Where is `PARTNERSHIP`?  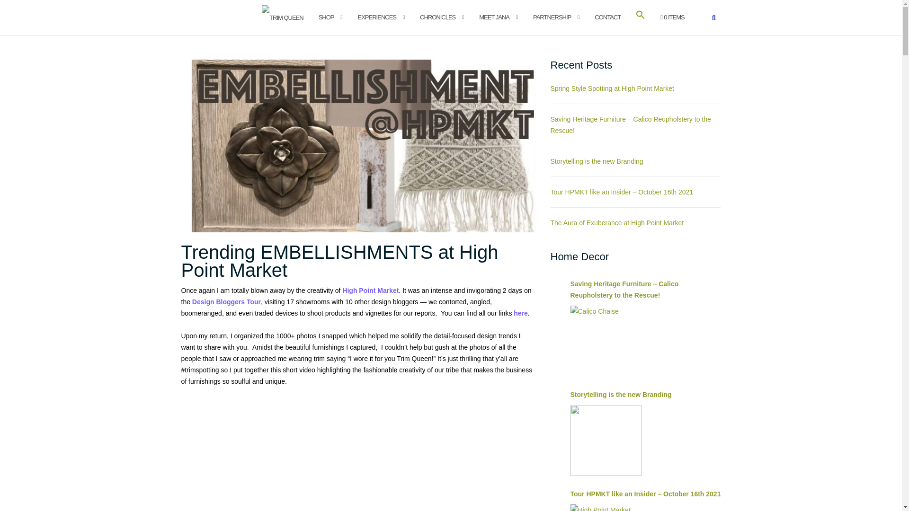
PARTNERSHIP is located at coordinates (552, 17).